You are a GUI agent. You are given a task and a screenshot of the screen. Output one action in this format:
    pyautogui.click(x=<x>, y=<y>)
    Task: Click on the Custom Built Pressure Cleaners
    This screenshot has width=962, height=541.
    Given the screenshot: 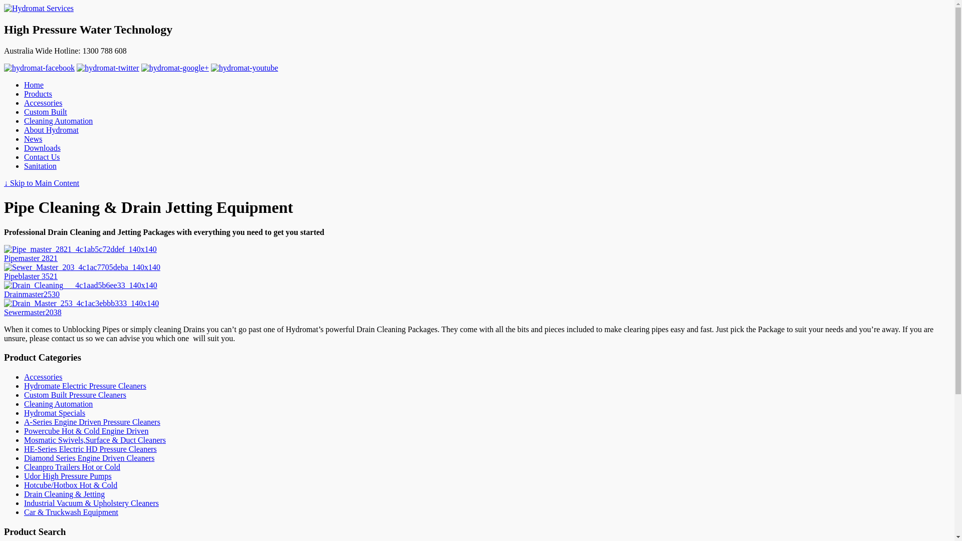 What is the action you would take?
    pyautogui.click(x=75, y=395)
    